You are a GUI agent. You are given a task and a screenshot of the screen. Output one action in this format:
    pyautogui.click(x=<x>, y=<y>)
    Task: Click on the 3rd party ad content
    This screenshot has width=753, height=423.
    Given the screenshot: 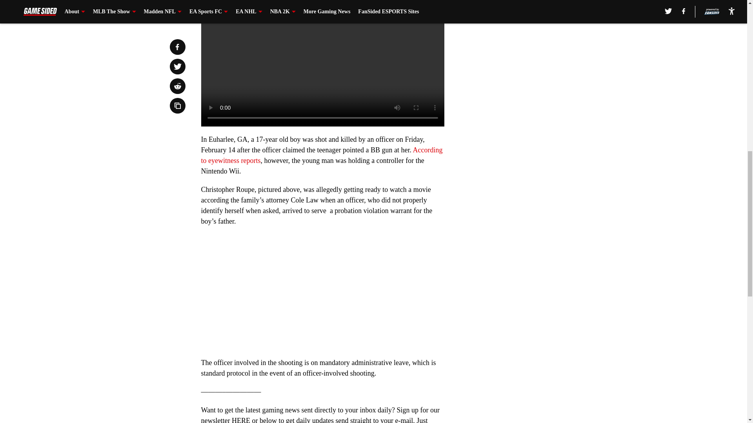 What is the action you would take?
    pyautogui.click(x=542, y=152)
    